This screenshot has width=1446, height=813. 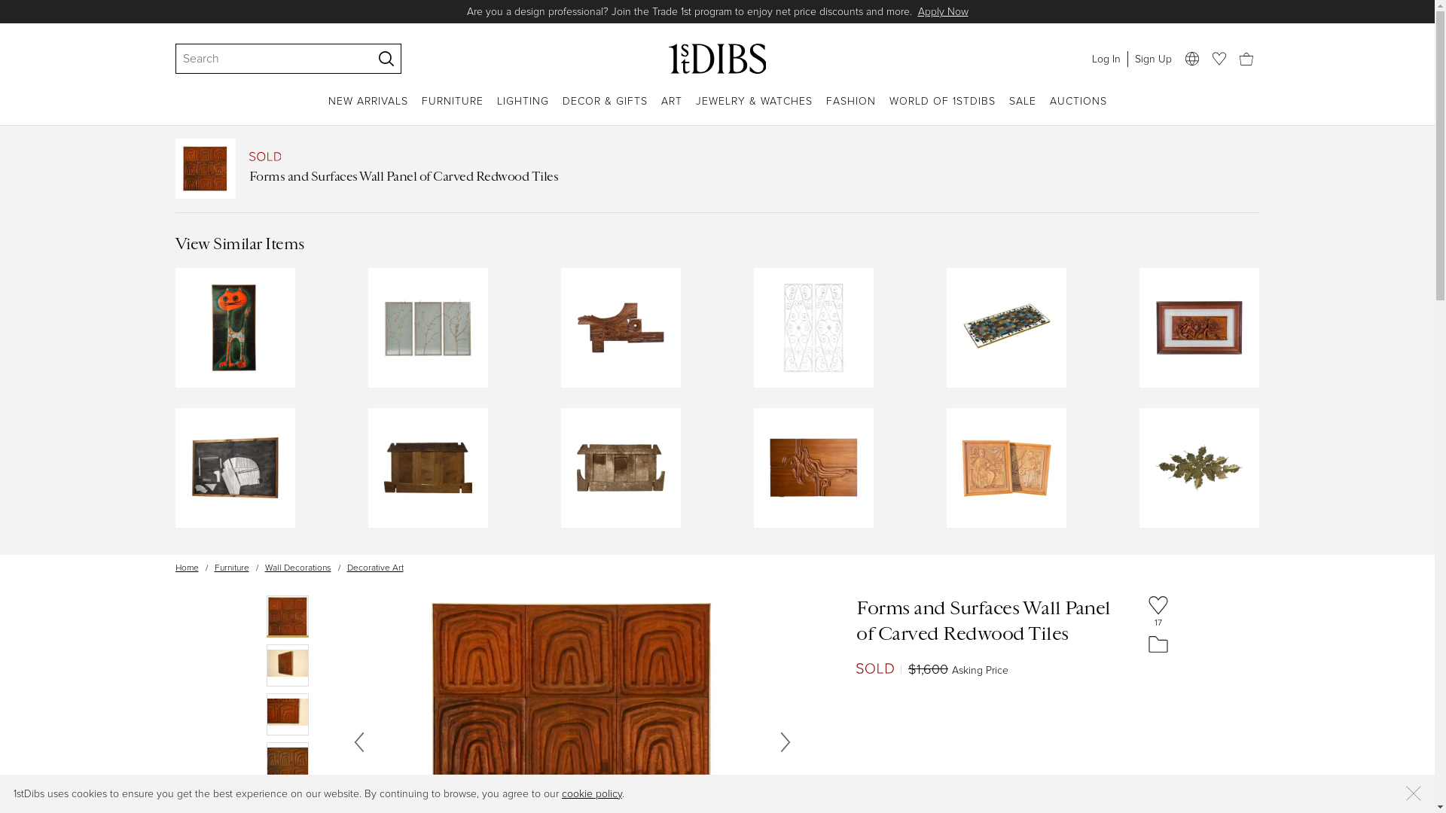 I want to click on SKIP TO MAIN CONTENT, so click(x=6, y=6).